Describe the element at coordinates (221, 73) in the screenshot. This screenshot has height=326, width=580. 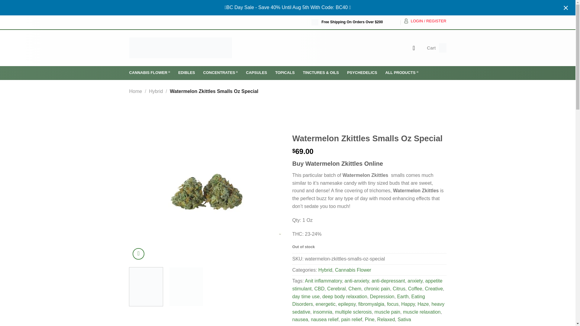
I see `CONCENTRATES` at that location.